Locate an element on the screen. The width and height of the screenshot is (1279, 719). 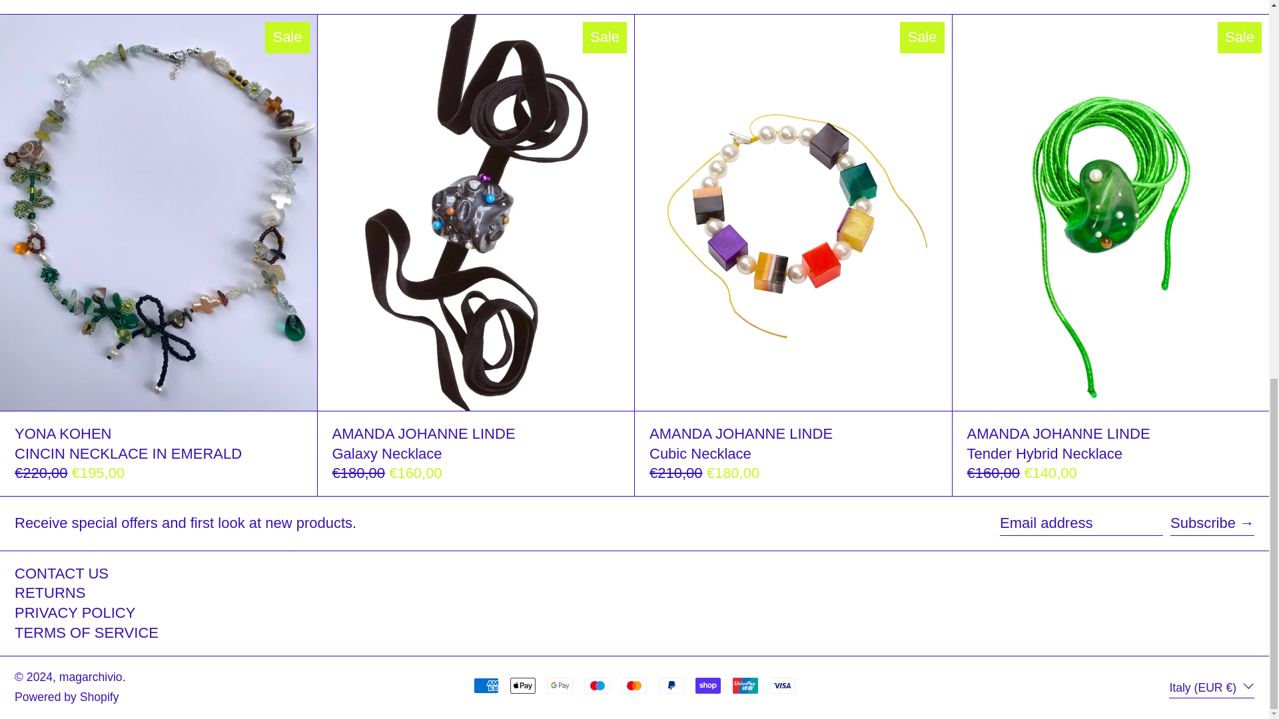
RETURNS is located at coordinates (49, 593).